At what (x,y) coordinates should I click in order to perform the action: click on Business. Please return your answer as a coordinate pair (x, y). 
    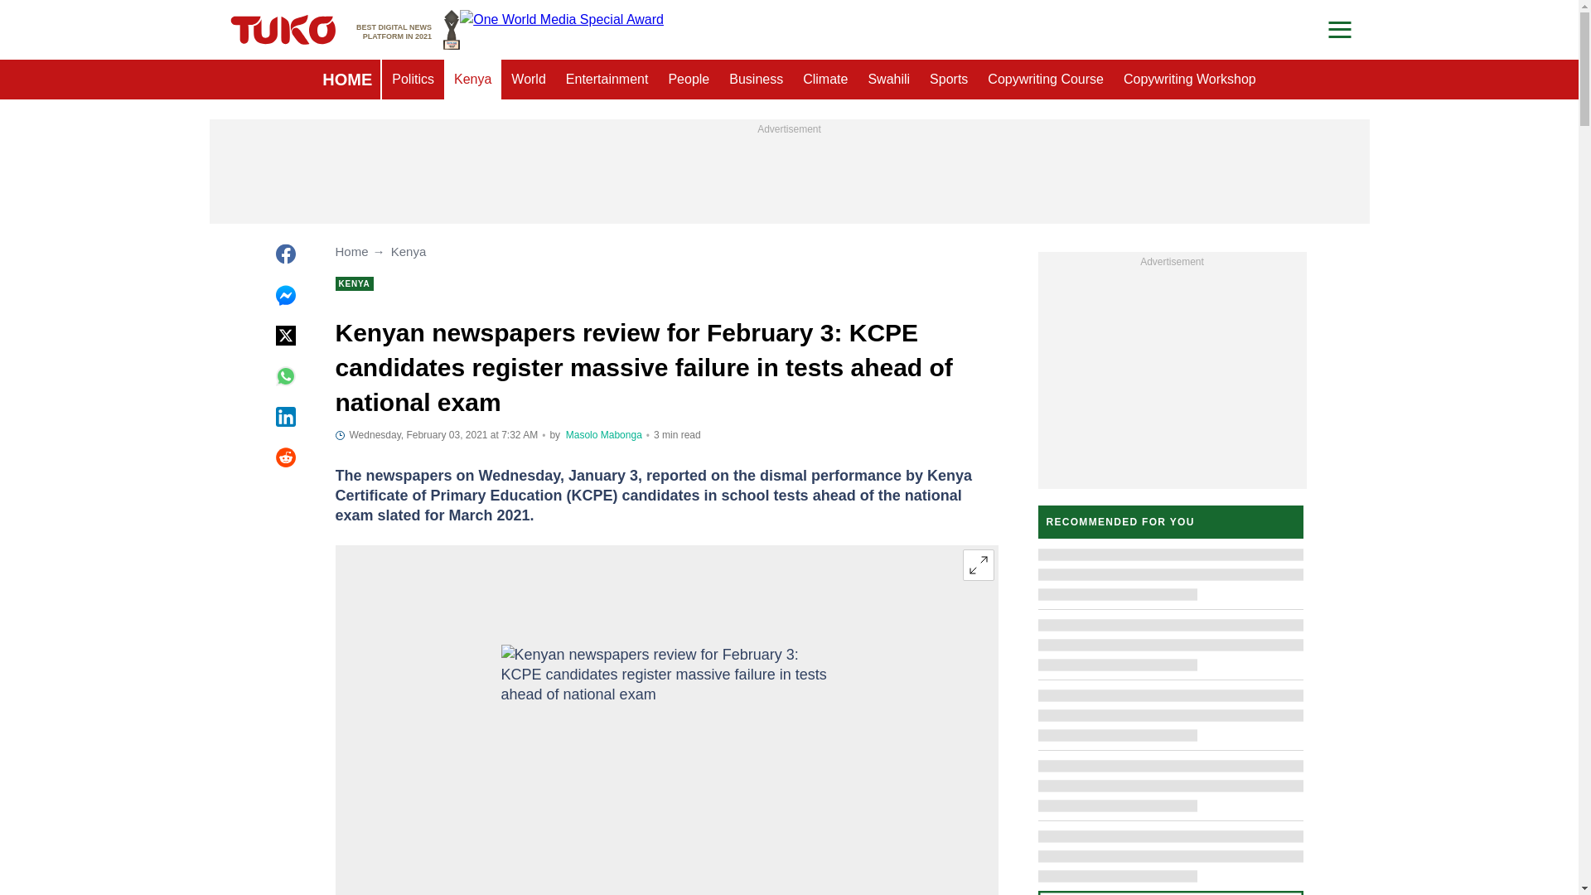
    Looking at the image, I should click on (756, 80).